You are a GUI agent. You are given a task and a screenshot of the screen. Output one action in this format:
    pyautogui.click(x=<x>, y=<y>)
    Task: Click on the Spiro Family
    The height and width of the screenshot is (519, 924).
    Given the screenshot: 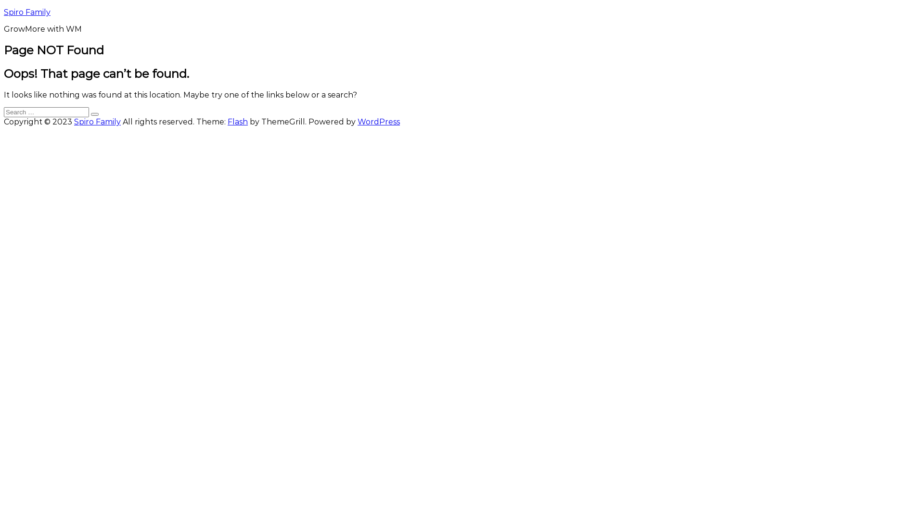 What is the action you would take?
    pyautogui.click(x=27, y=12)
    